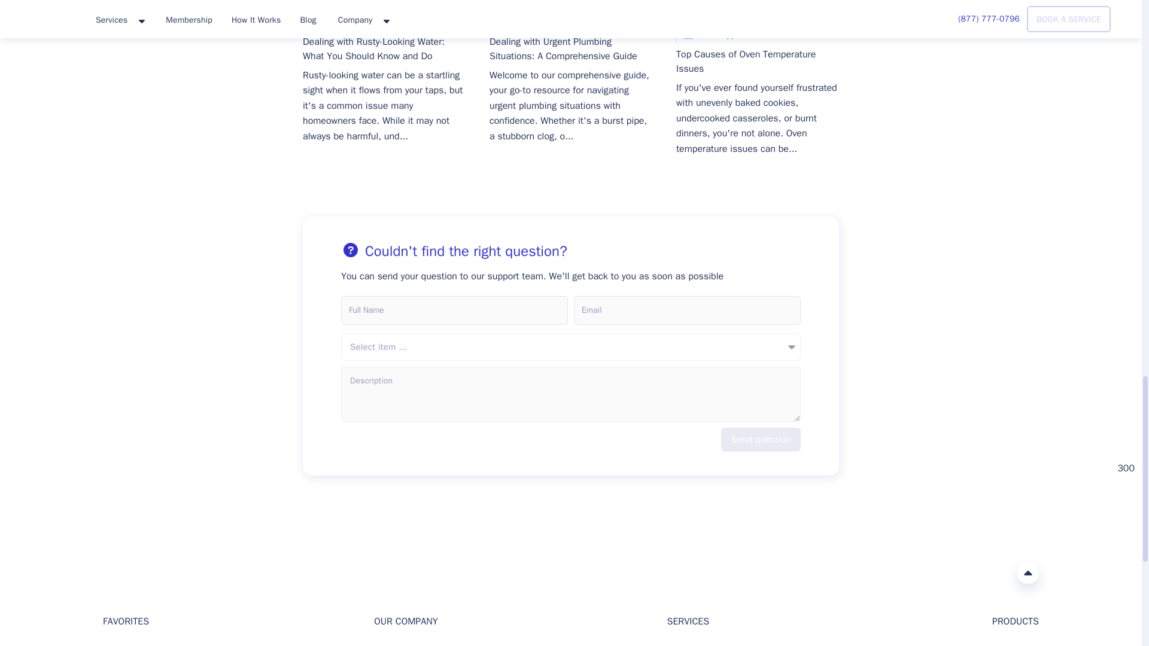  I want to click on About Us, so click(391, 645).